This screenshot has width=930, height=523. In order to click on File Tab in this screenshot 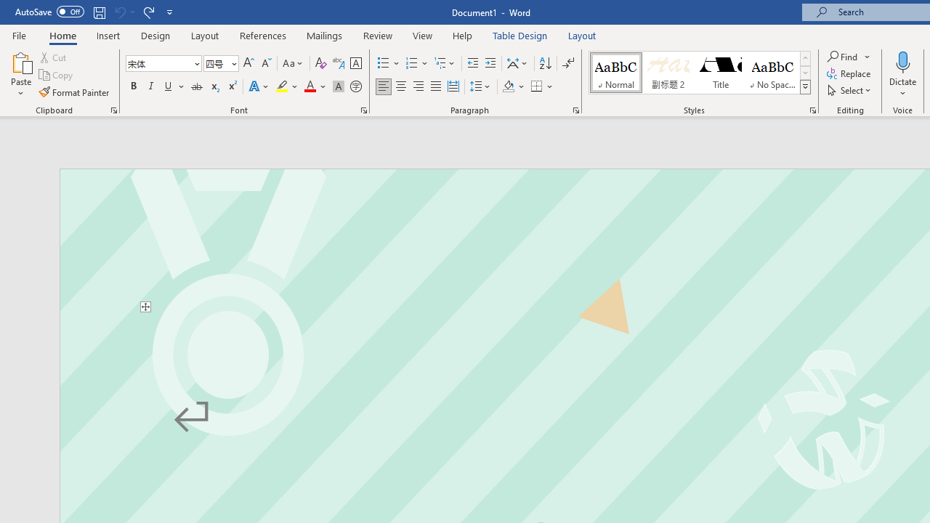, I will do `click(19, 35)`.